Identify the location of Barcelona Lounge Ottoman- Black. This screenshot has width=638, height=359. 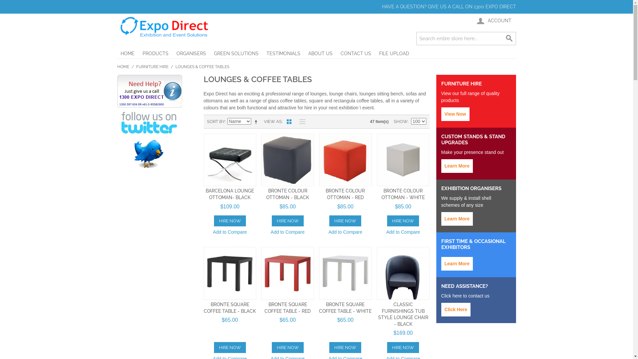
(230, 160).